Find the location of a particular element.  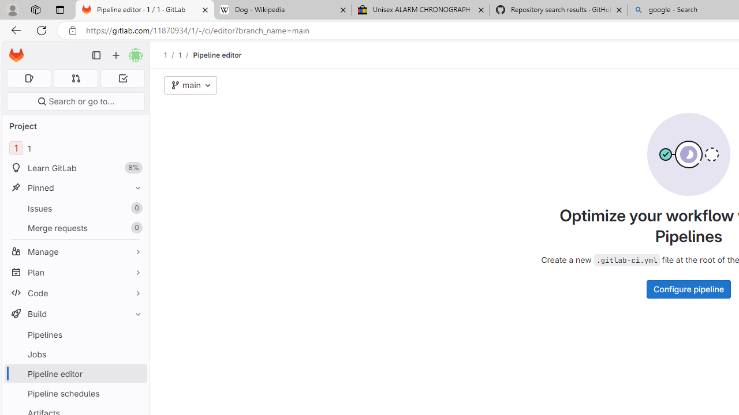

Code is located at coordinates (75, 293).